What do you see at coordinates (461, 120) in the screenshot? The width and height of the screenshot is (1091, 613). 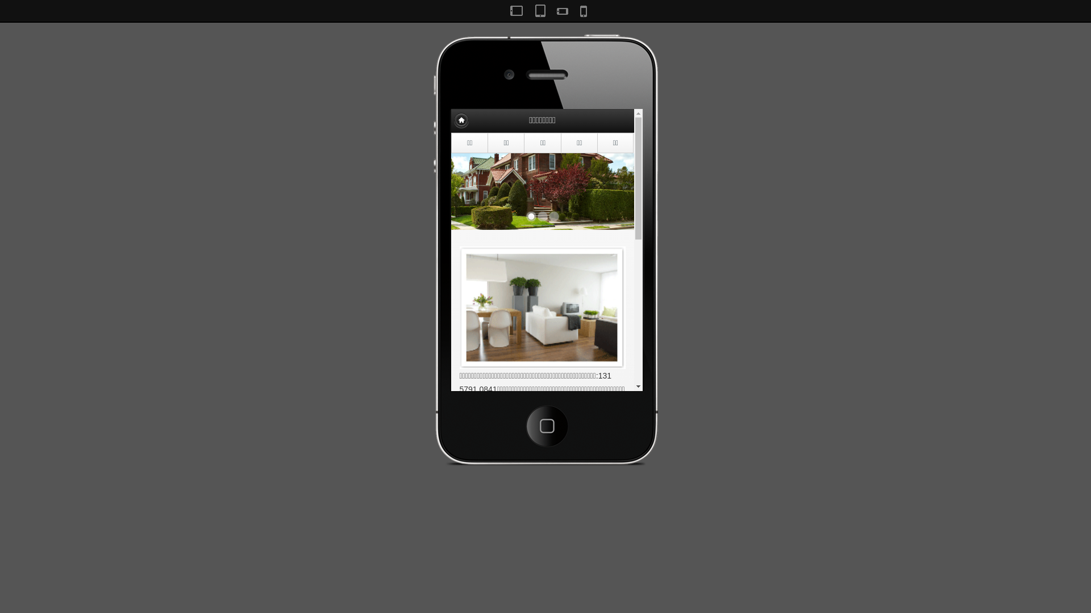 I see ` ` at bounding box center [461, 120].